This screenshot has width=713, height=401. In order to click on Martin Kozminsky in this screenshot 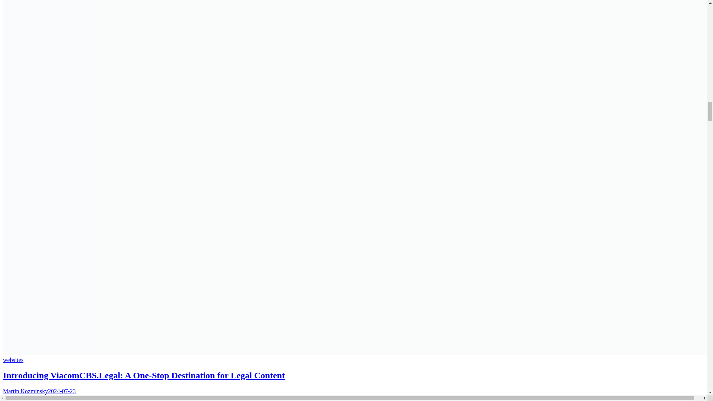, I will do `click(25, 391)`.